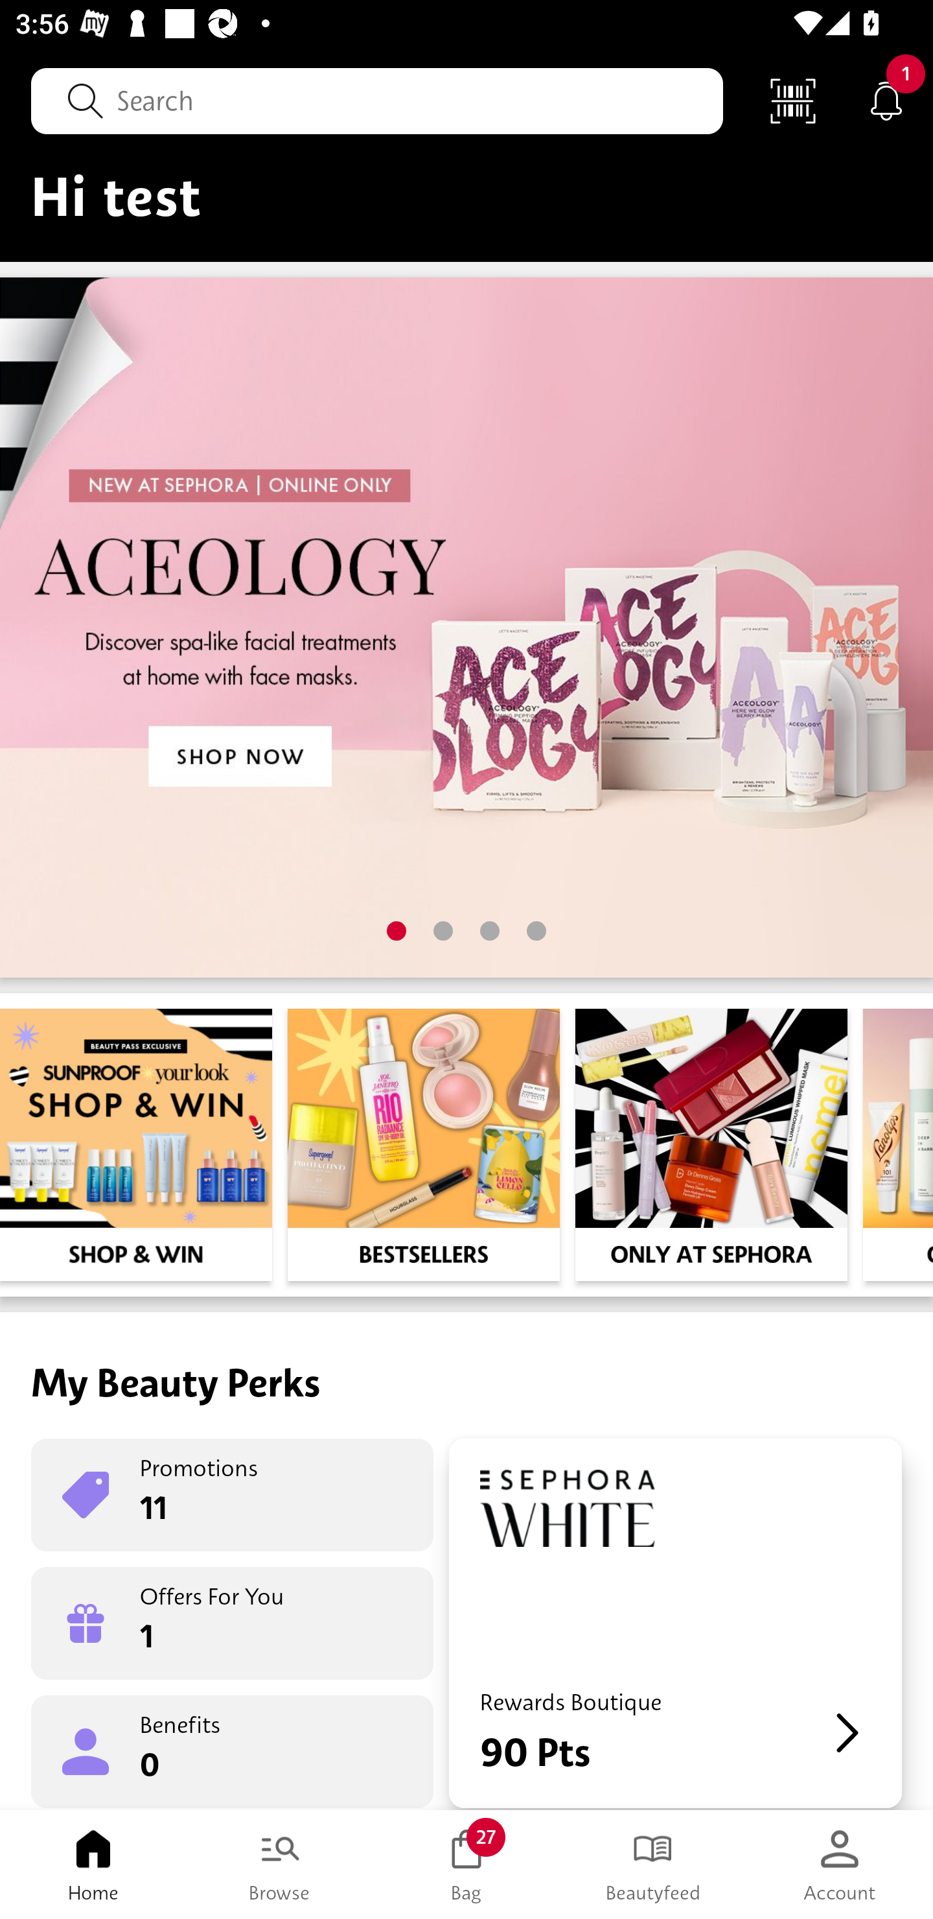  I want to click on Rewards Boutique 90 Pts, so click(675, 1623).